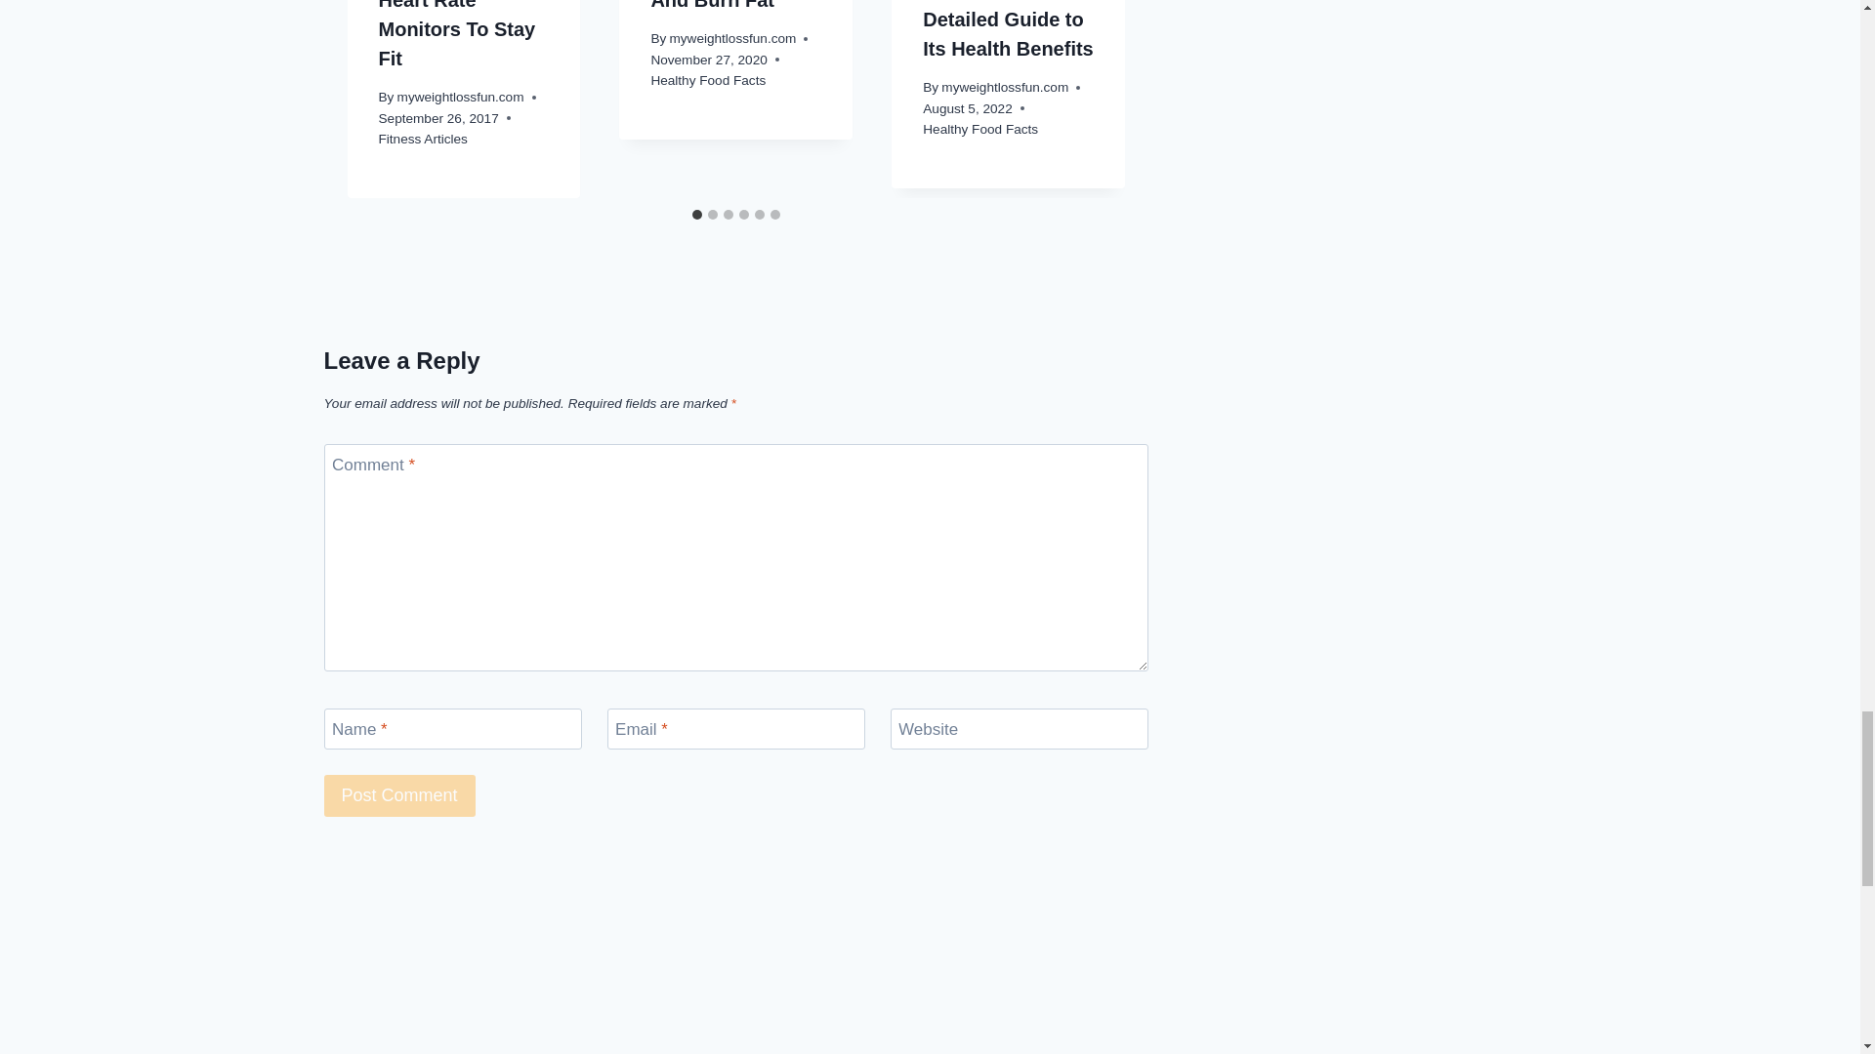 Image resolution: width=1875 pixels, height=1054 pixels. Describe the element at coordinates (400, 795) in the screenshot. I see `Post Comment` at that location.